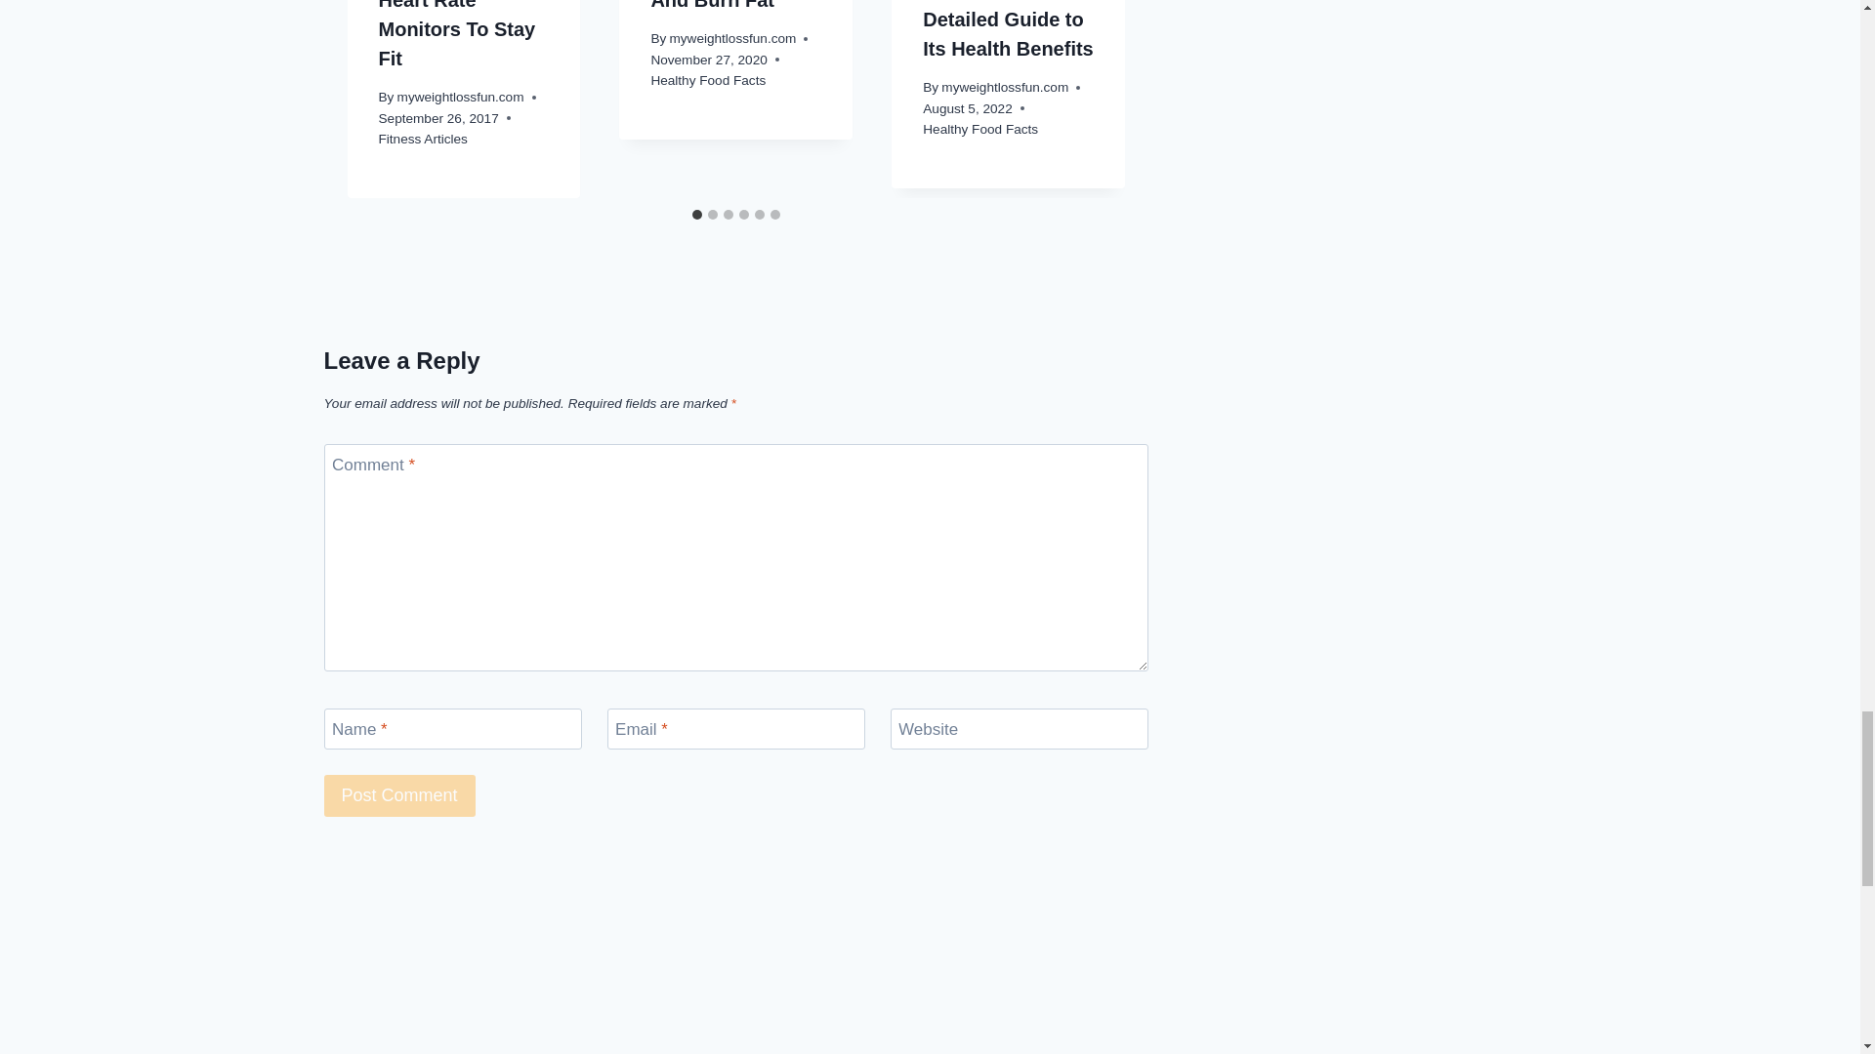 Image resolution: width=1875 pixels, height=1054 pixels. Describe the element at coordinates (400, 795) in the screenshot. I see `Post Comment` at that location.